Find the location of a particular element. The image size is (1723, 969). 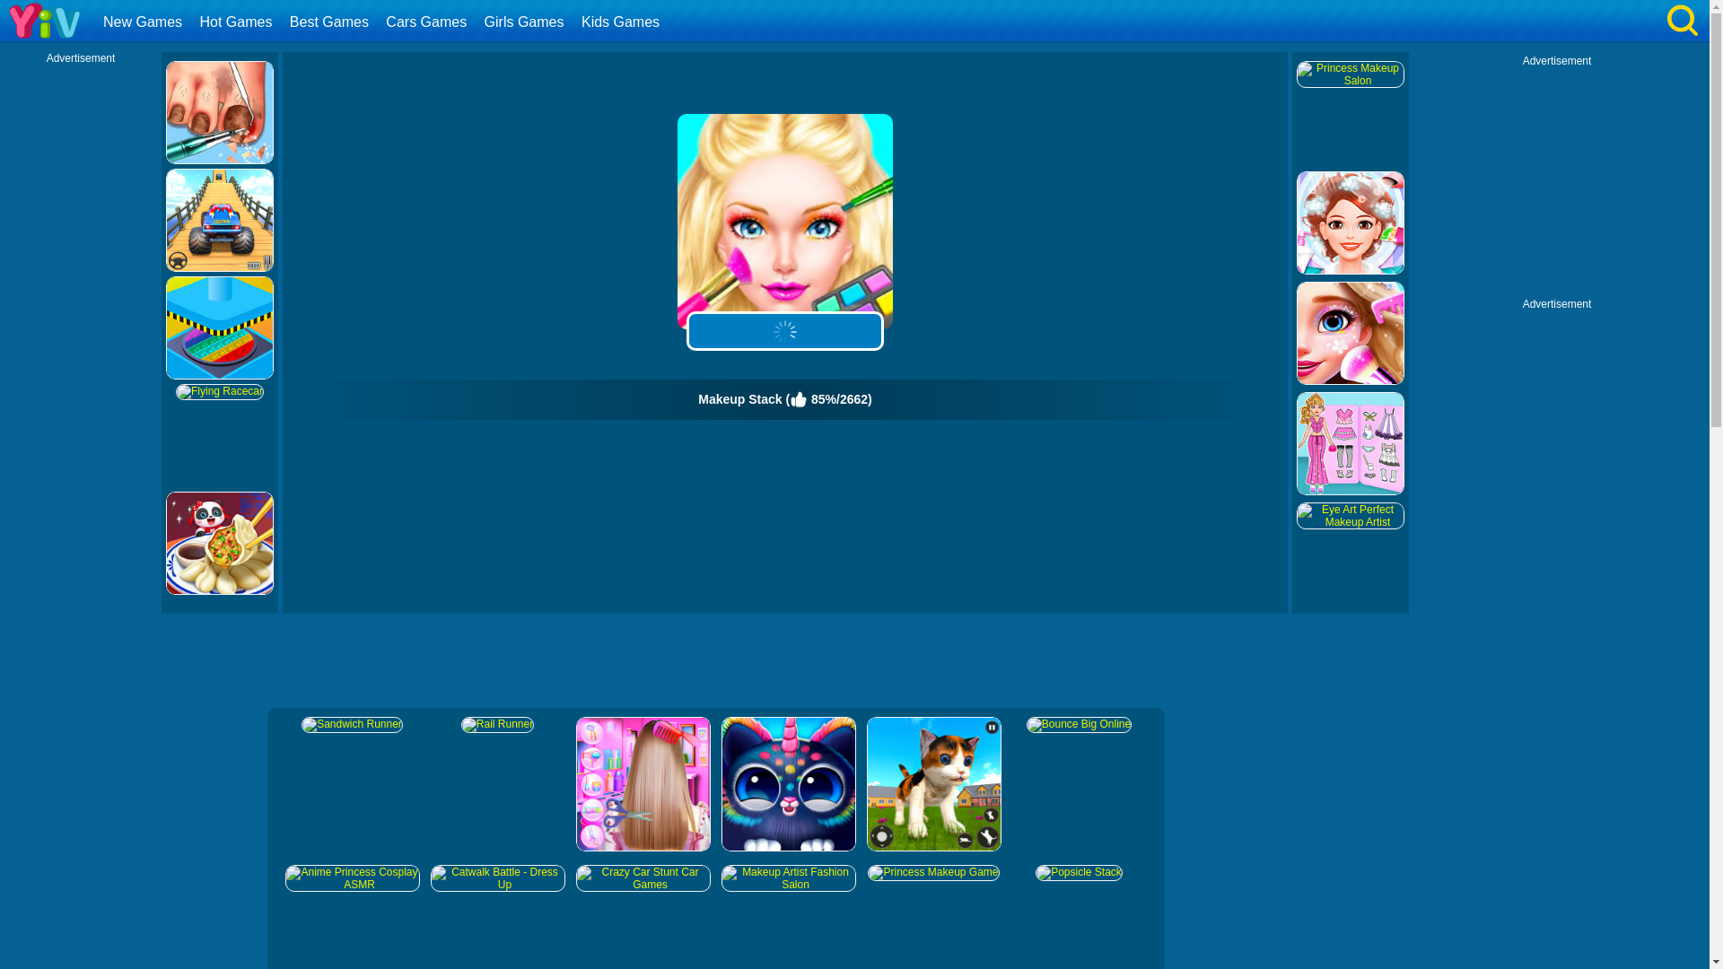

Hot Games is located at coordinates (237, 22).